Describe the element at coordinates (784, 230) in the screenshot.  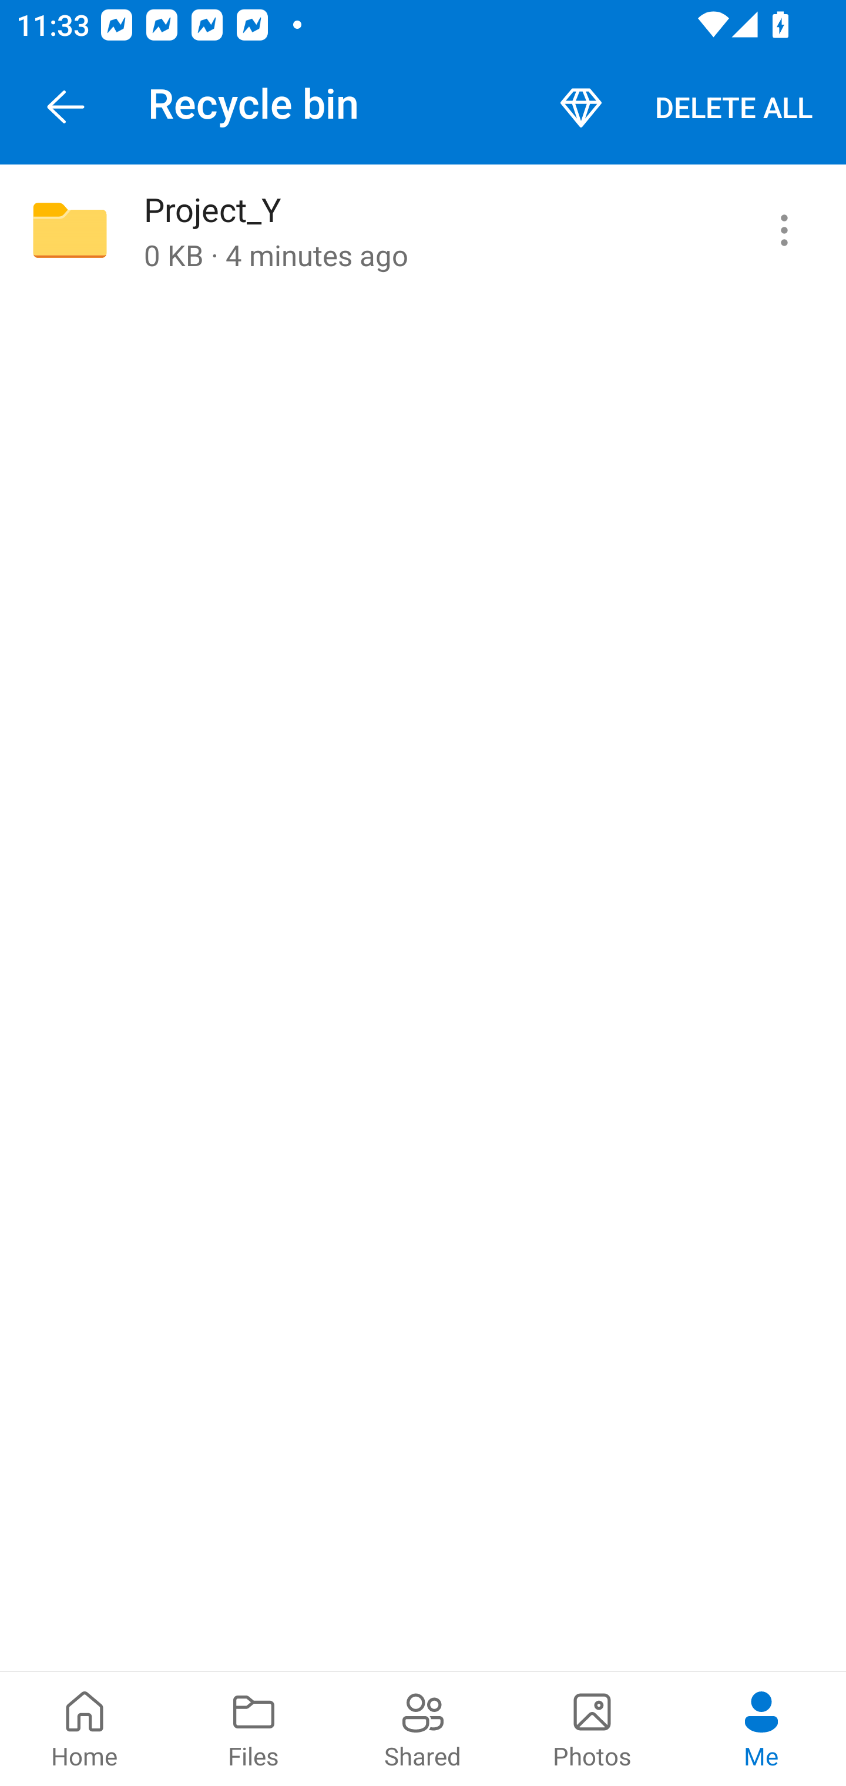
I see `Project_Y commands` at that location.